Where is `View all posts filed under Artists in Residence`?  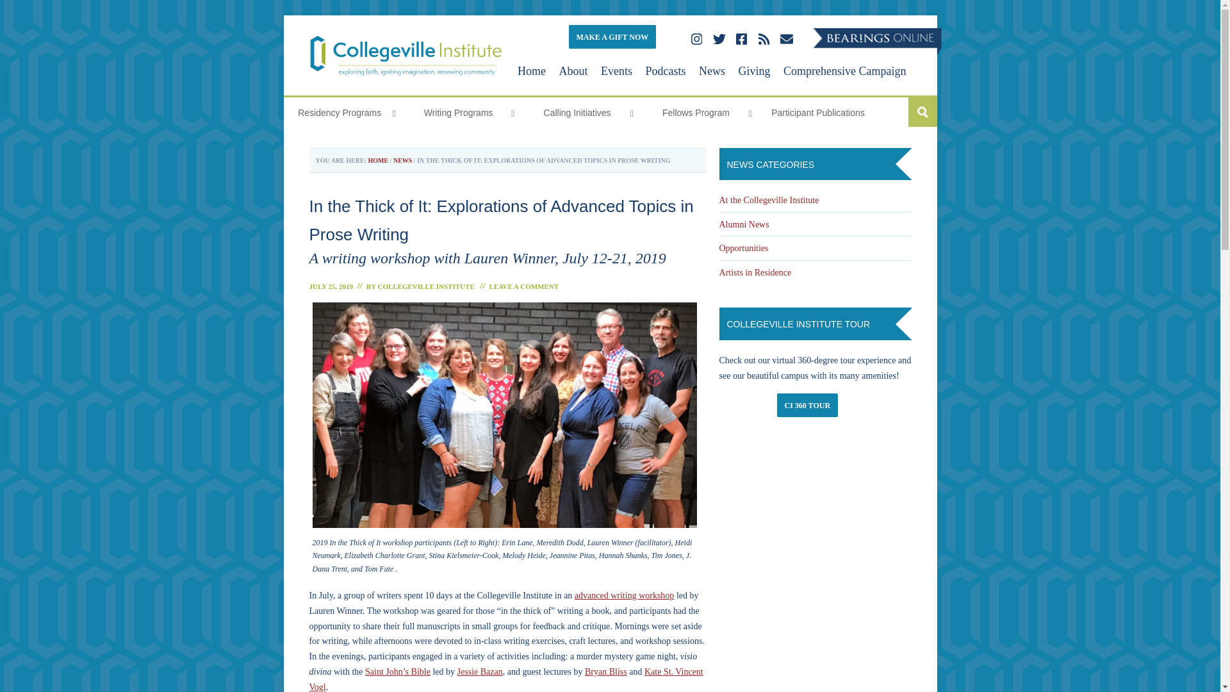 View all posts filed under Artists in Residence is located at coordinates (755, 272).